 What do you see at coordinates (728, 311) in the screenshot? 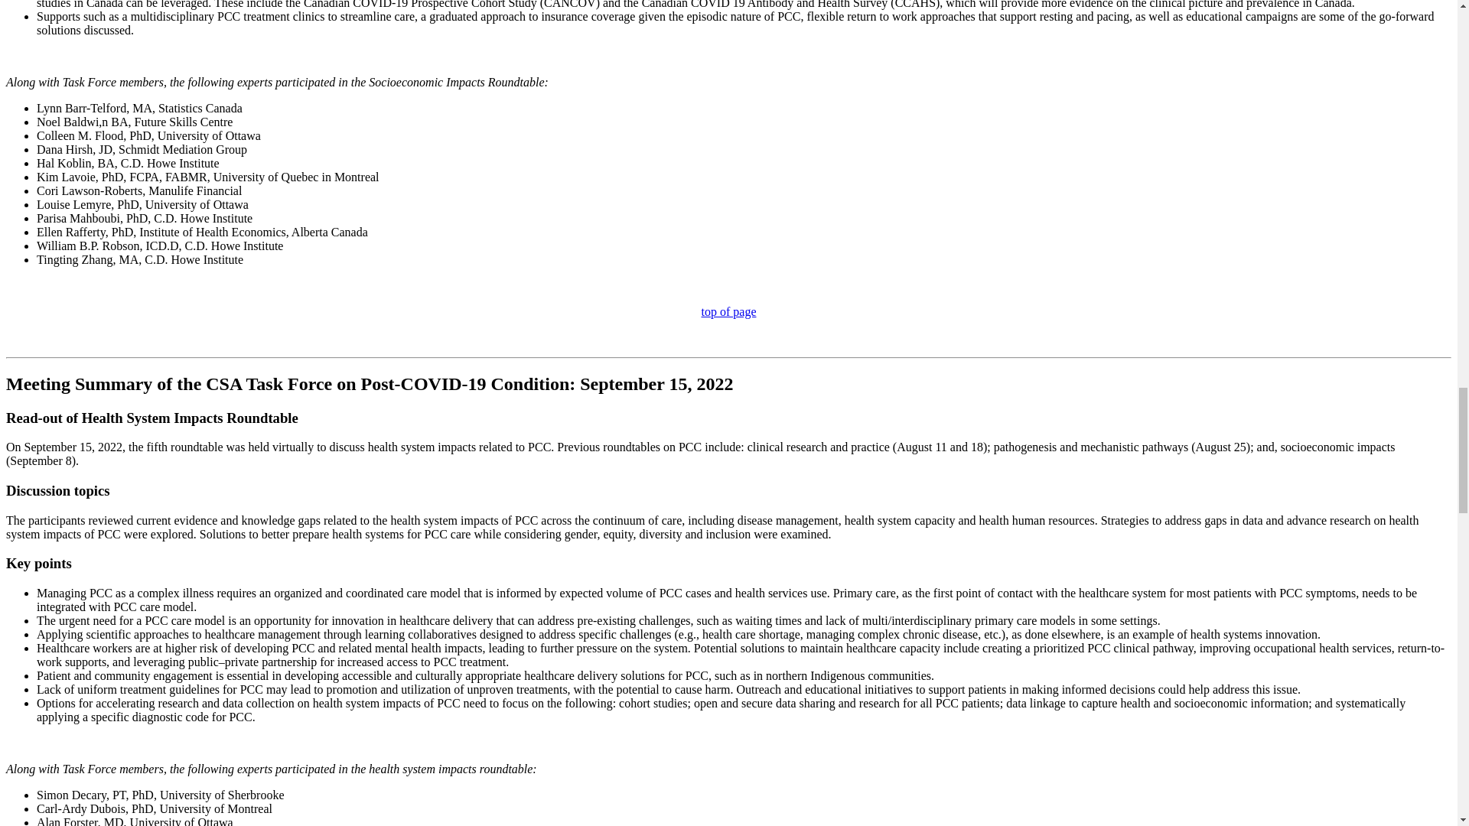
I see `top of page` at bounding box center [728, 311].